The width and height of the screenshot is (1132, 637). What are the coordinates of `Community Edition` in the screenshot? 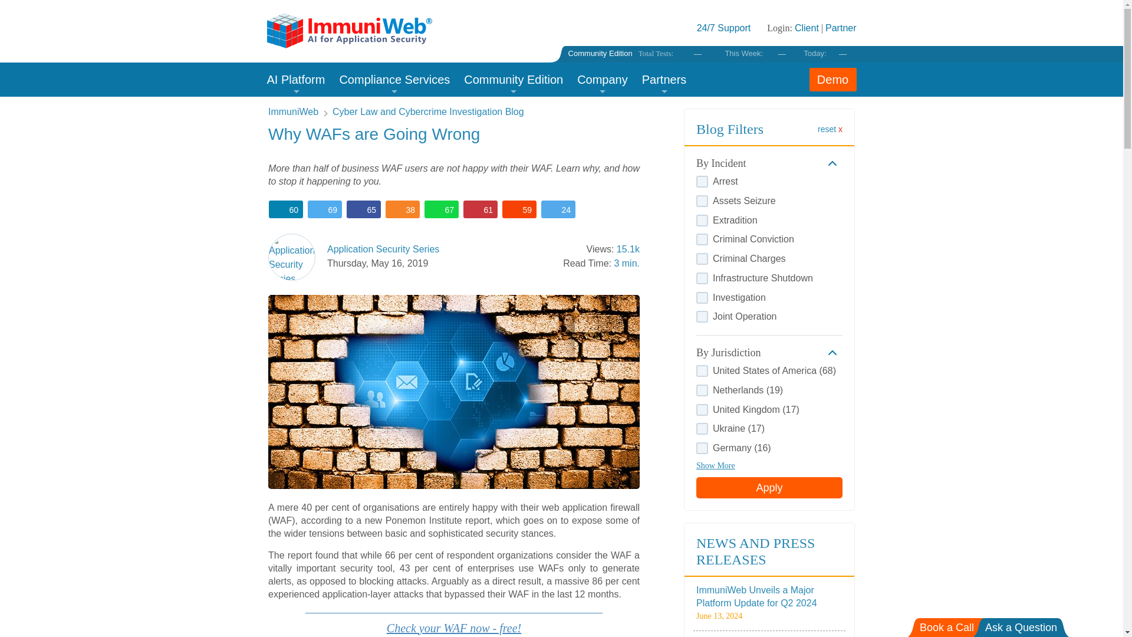 It's located at (600, 53).